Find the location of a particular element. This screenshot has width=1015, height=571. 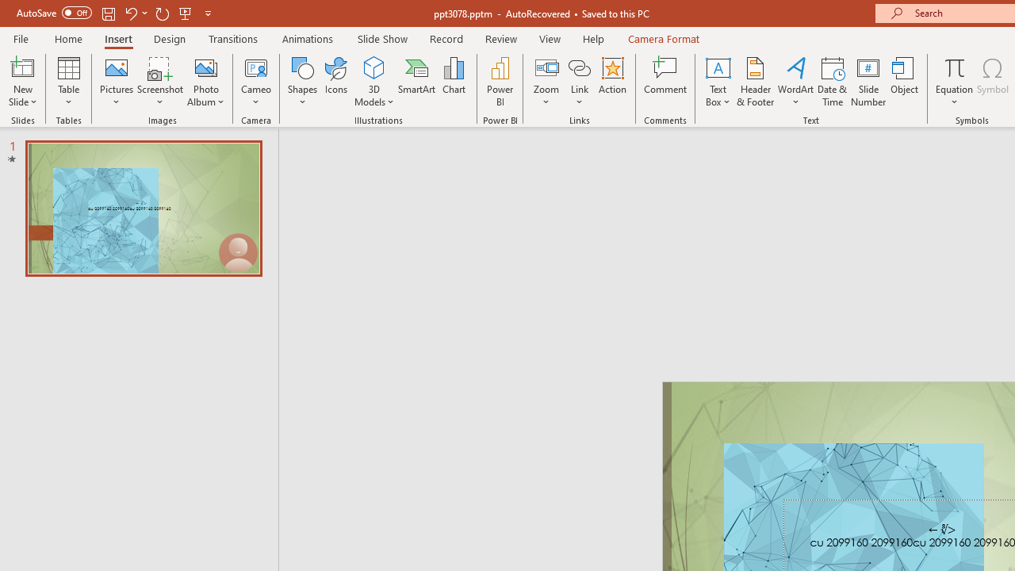

Icons is located at coordinates (336, 81).